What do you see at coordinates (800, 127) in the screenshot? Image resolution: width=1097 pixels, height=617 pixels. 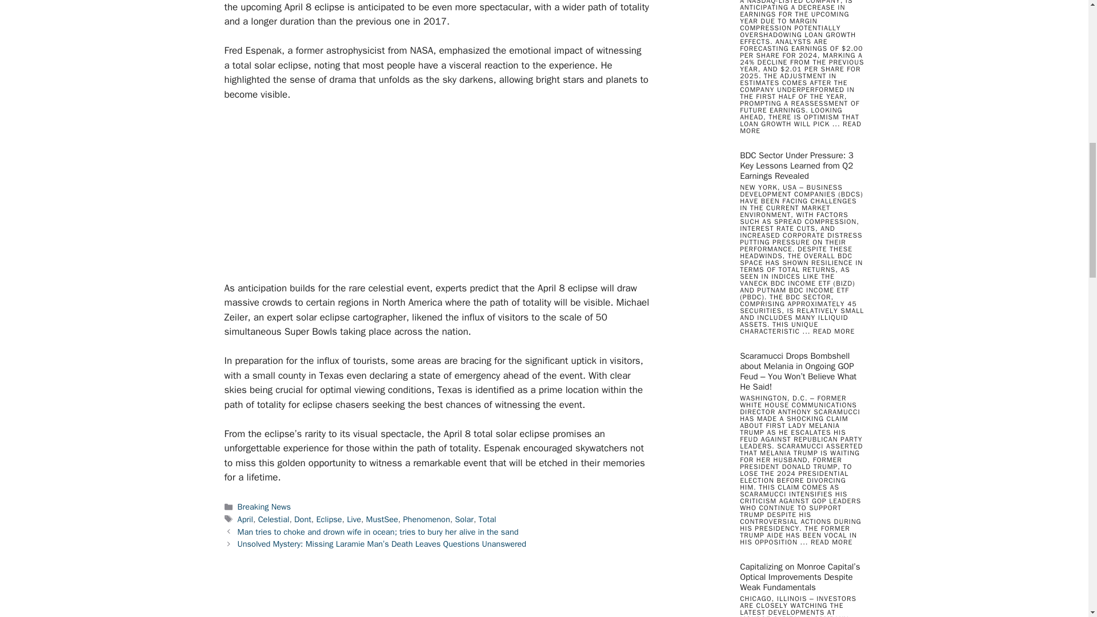 I see `READ MORE` at bounding box center [800, 127].